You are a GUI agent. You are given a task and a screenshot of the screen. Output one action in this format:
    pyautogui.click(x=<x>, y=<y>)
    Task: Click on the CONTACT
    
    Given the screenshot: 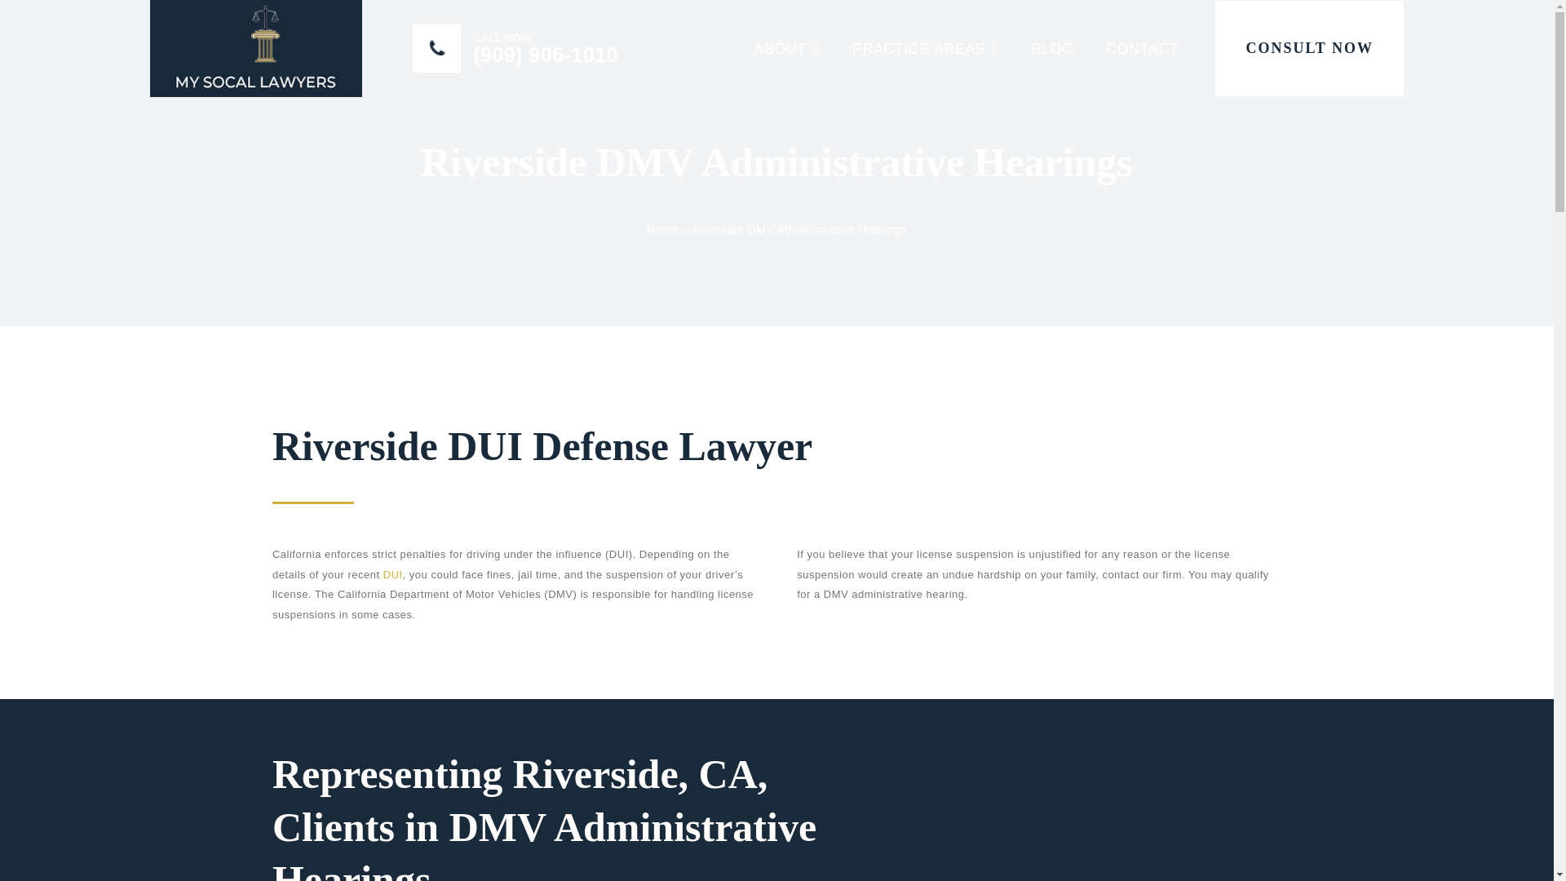 What is the action you would take?
    pyautogui.click(x=1142, y=49)
    